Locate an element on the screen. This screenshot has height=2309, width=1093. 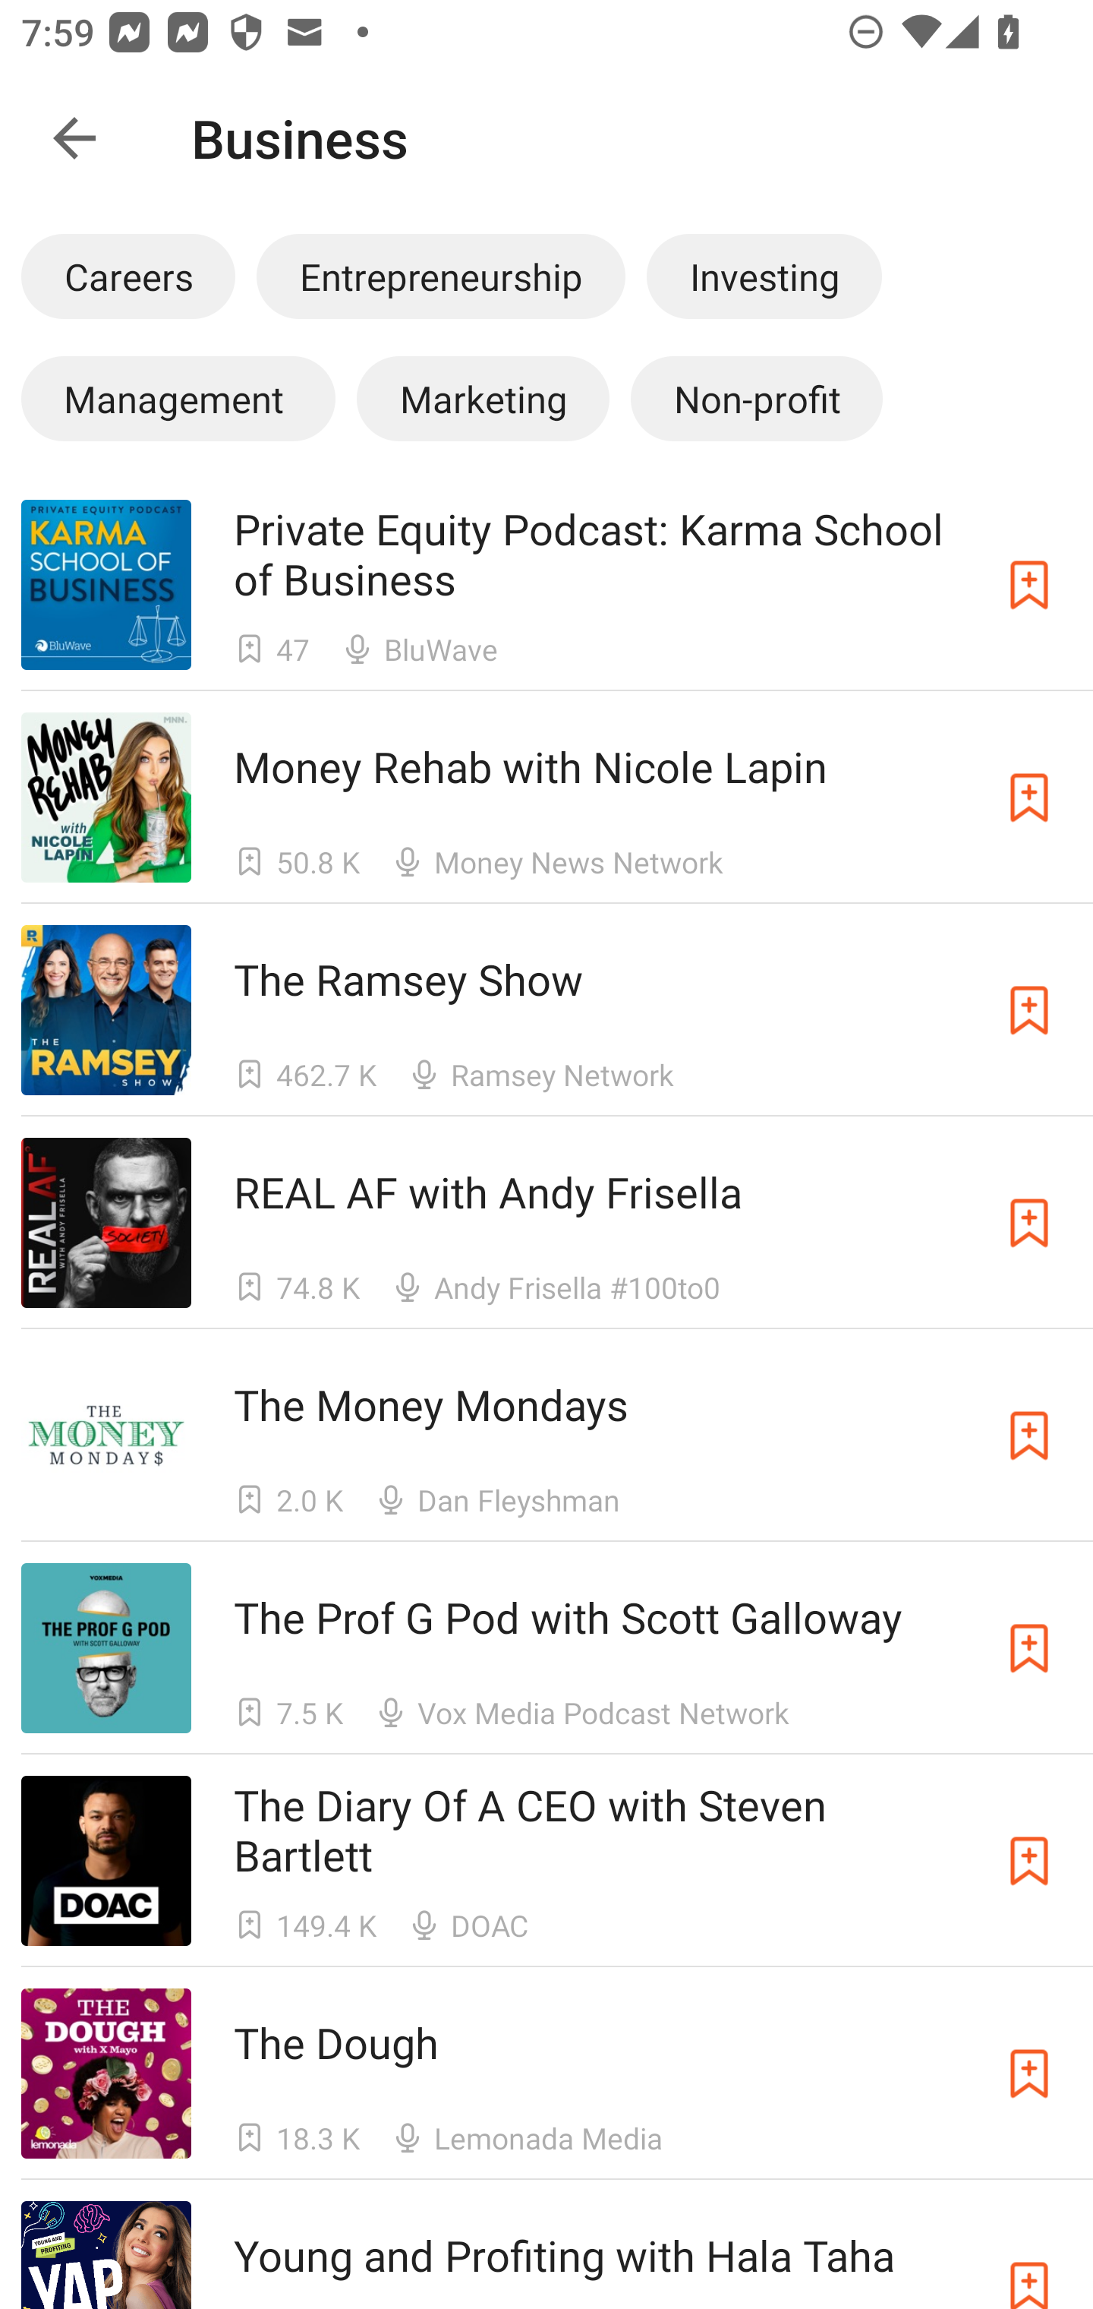
Subscribe is located at coordinates (1029, 1010).